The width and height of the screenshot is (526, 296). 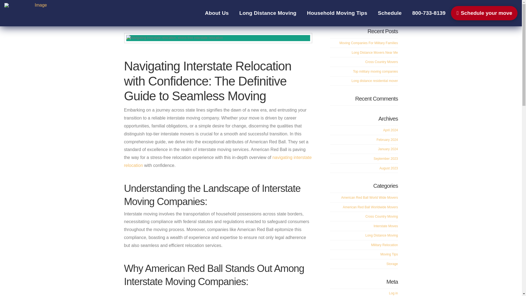 I want to click on 800-733-8139, so click(x=428, y=13).